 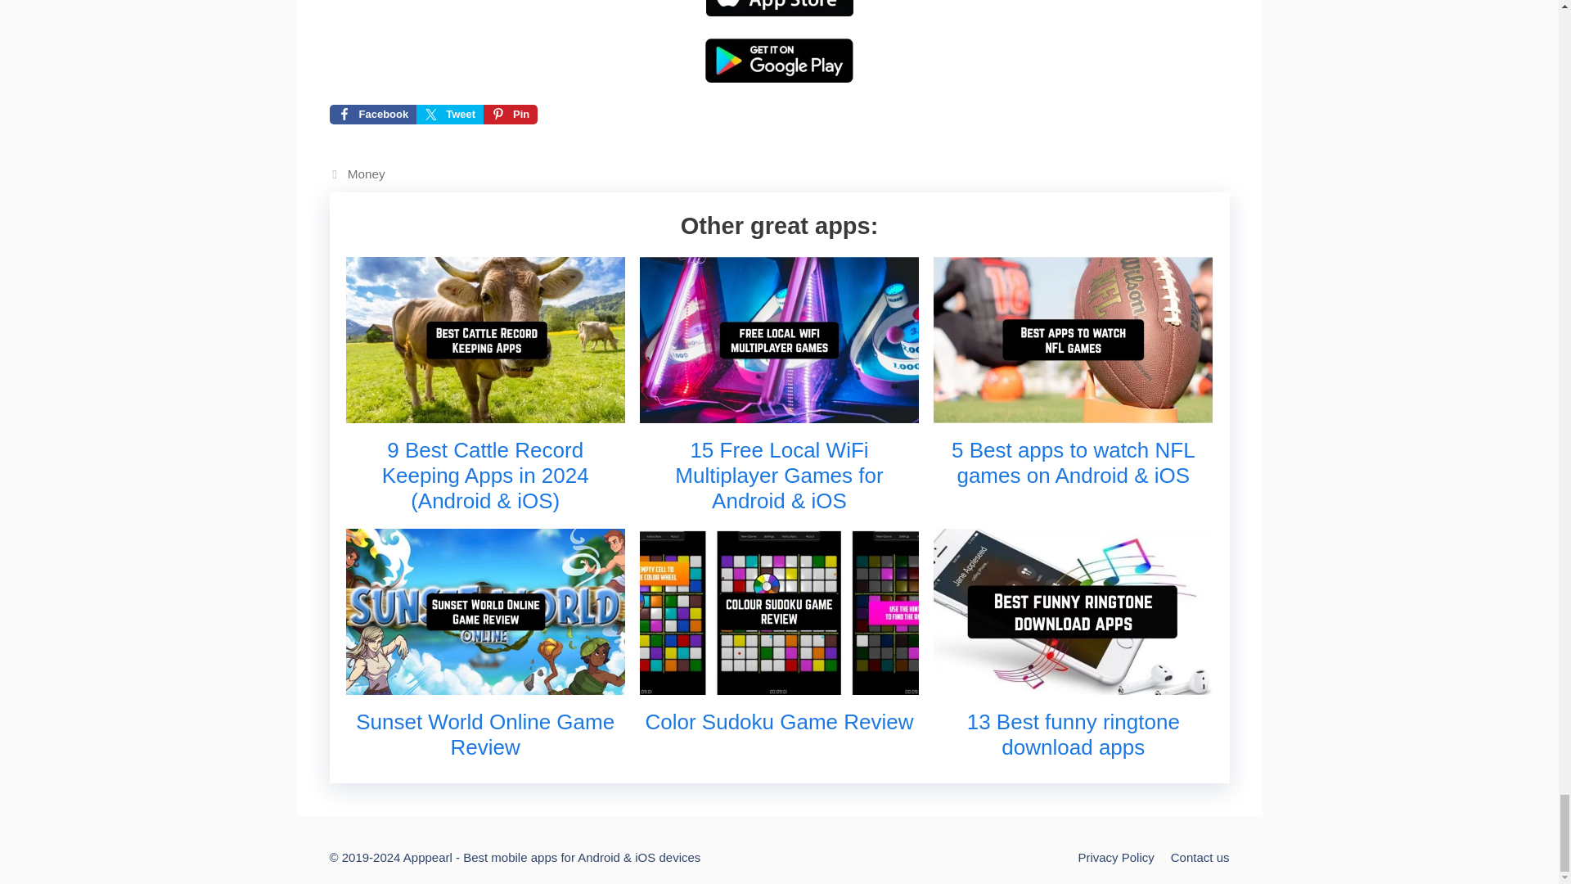 I want to click on Share on Twitter, so click(x=450, y=115).